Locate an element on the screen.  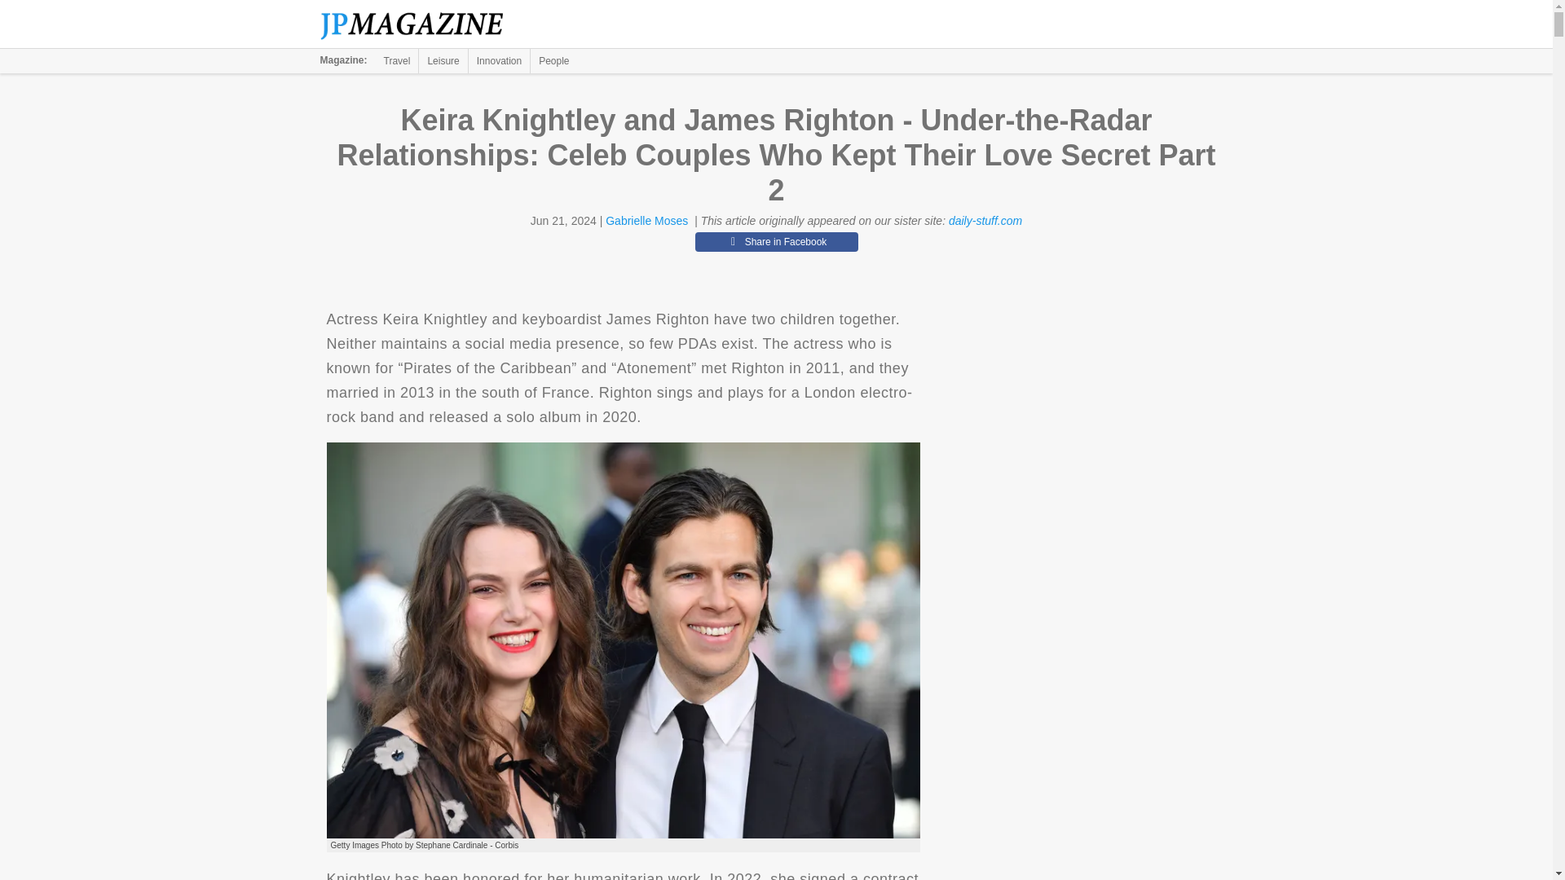
Gabrielle Moses is located at coordinates (647, 220).